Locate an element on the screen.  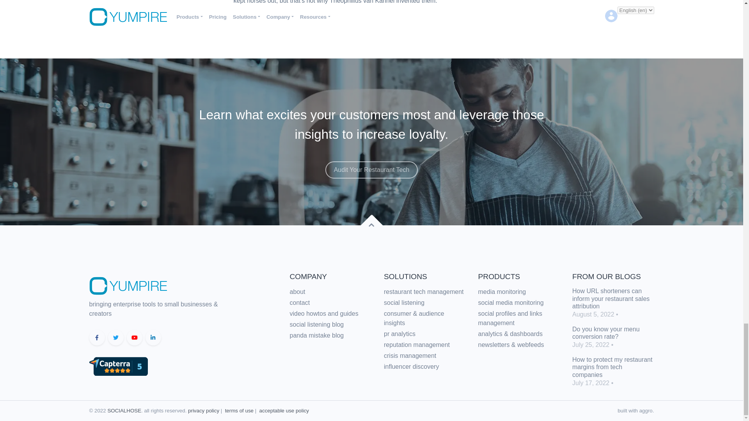
Audit Your Restaurant Tech is located at coordinates (371, 170).